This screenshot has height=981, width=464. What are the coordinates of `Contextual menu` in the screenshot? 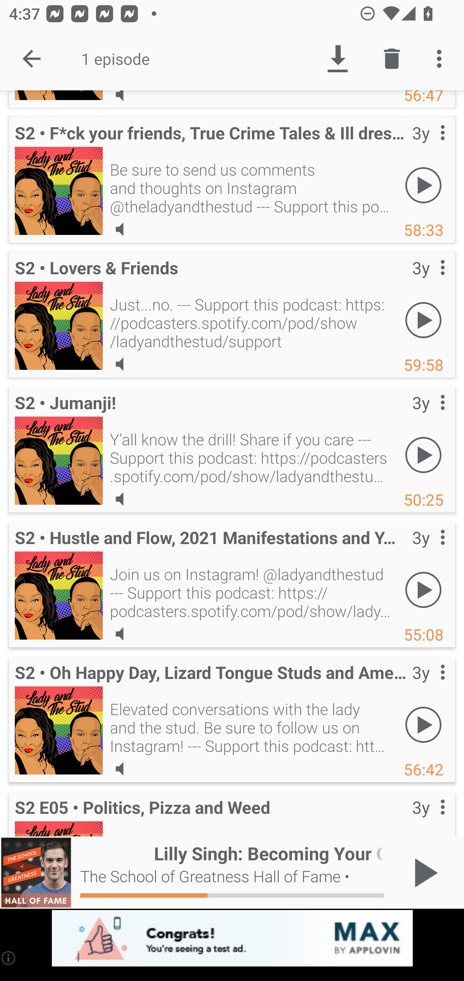 It's located at (429, 550).